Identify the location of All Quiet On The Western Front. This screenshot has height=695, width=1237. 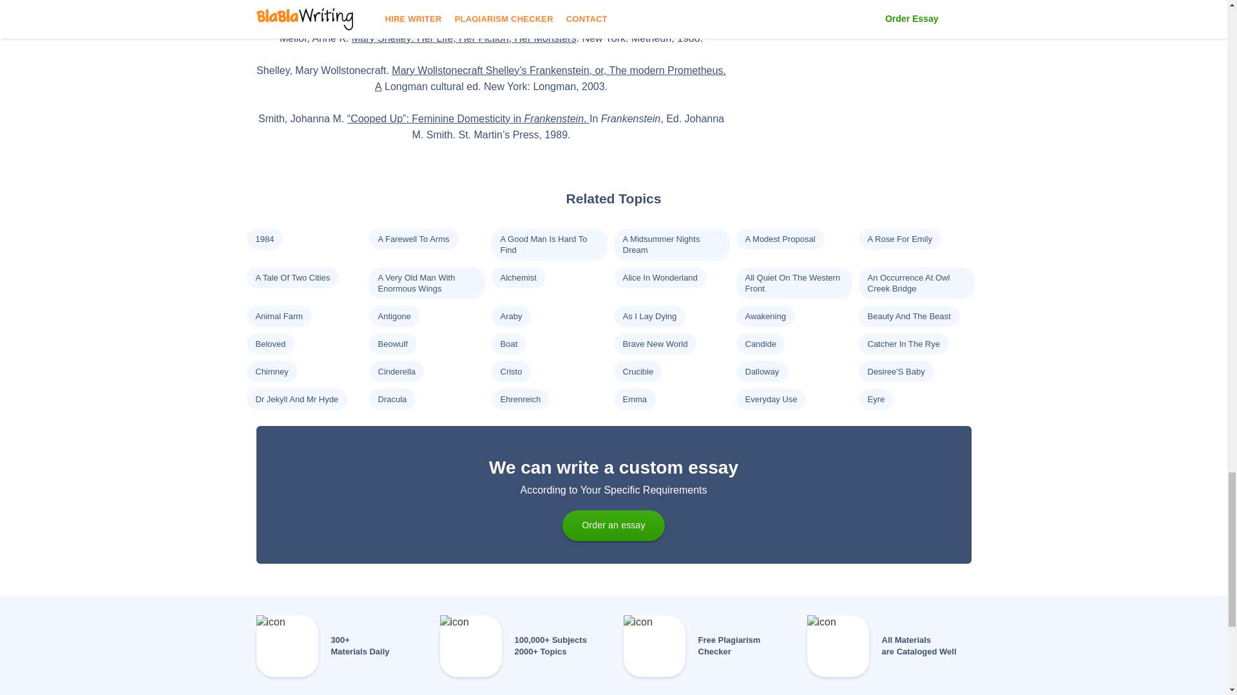
(792, 283).